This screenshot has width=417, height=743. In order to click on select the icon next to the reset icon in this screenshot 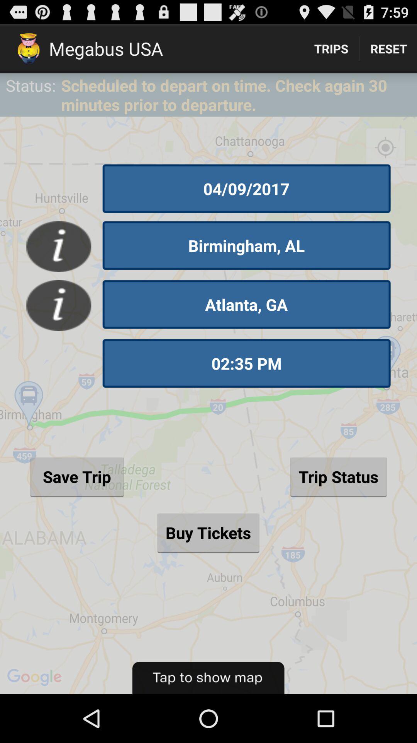, I will do `click(331, 49)`.